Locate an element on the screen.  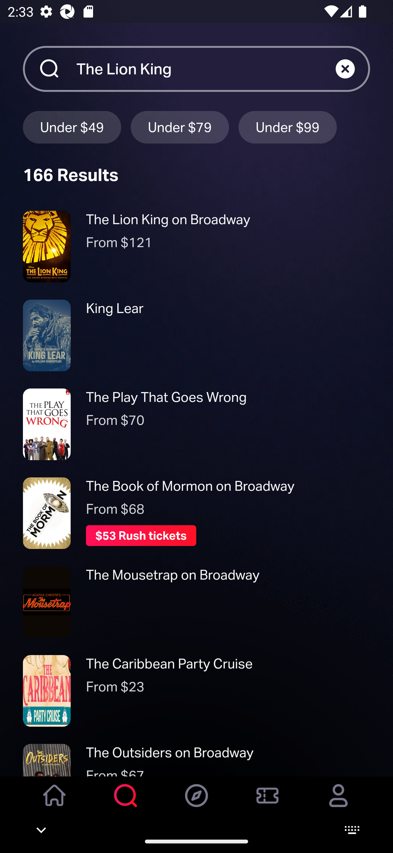
Under $79 is located at coordinates (180, 127).